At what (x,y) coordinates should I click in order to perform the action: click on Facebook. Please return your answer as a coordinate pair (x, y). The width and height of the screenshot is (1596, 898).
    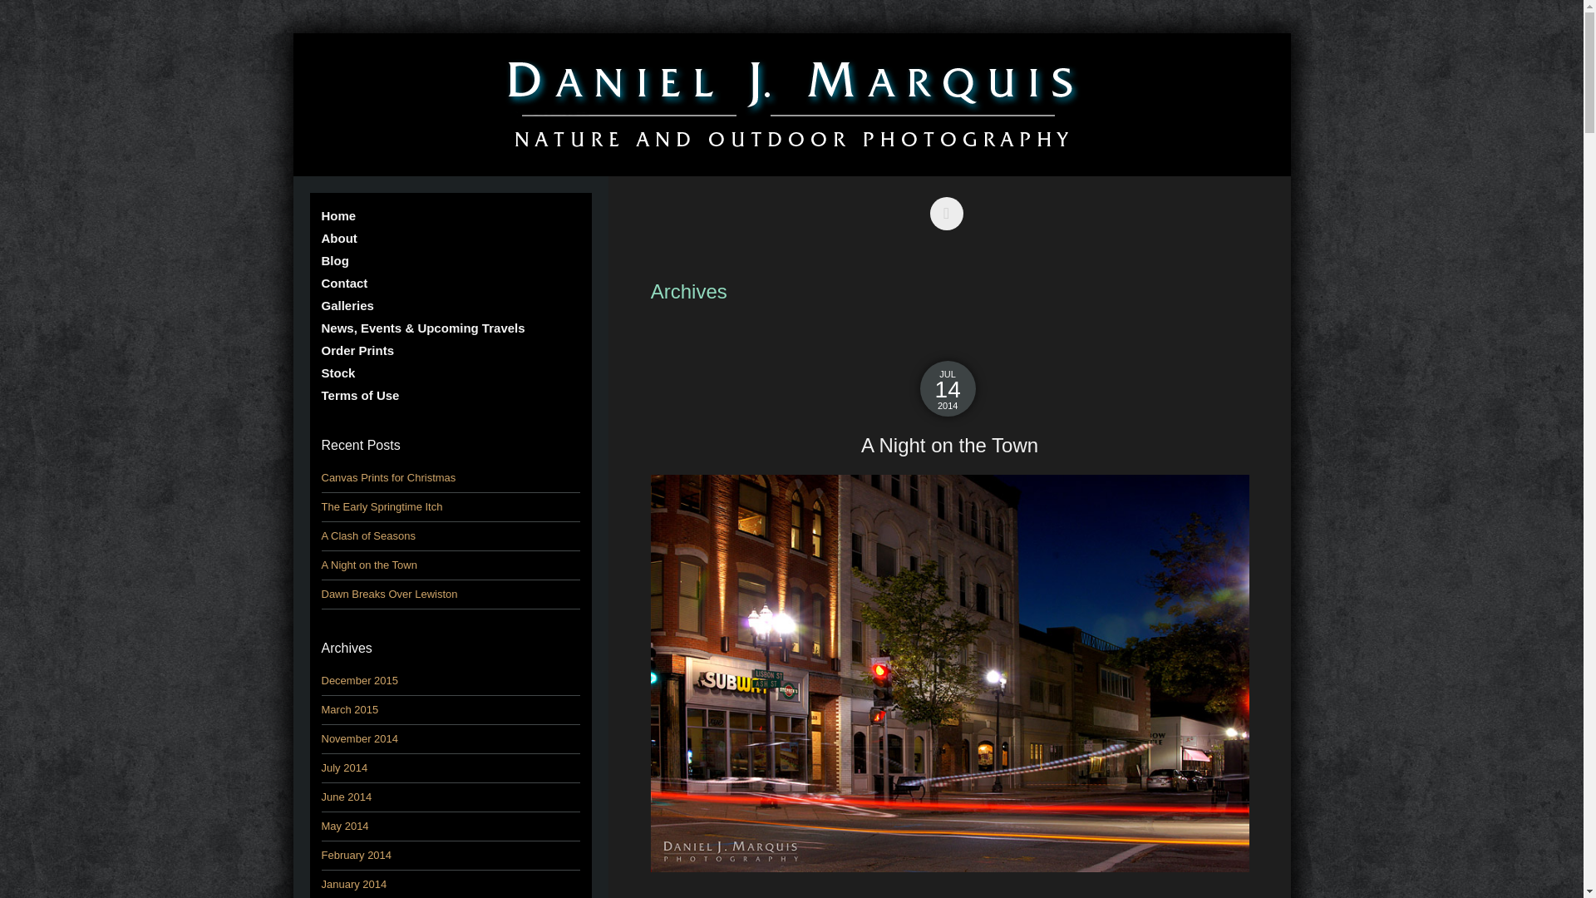
    Looking at the image, I should click on (950, 201).